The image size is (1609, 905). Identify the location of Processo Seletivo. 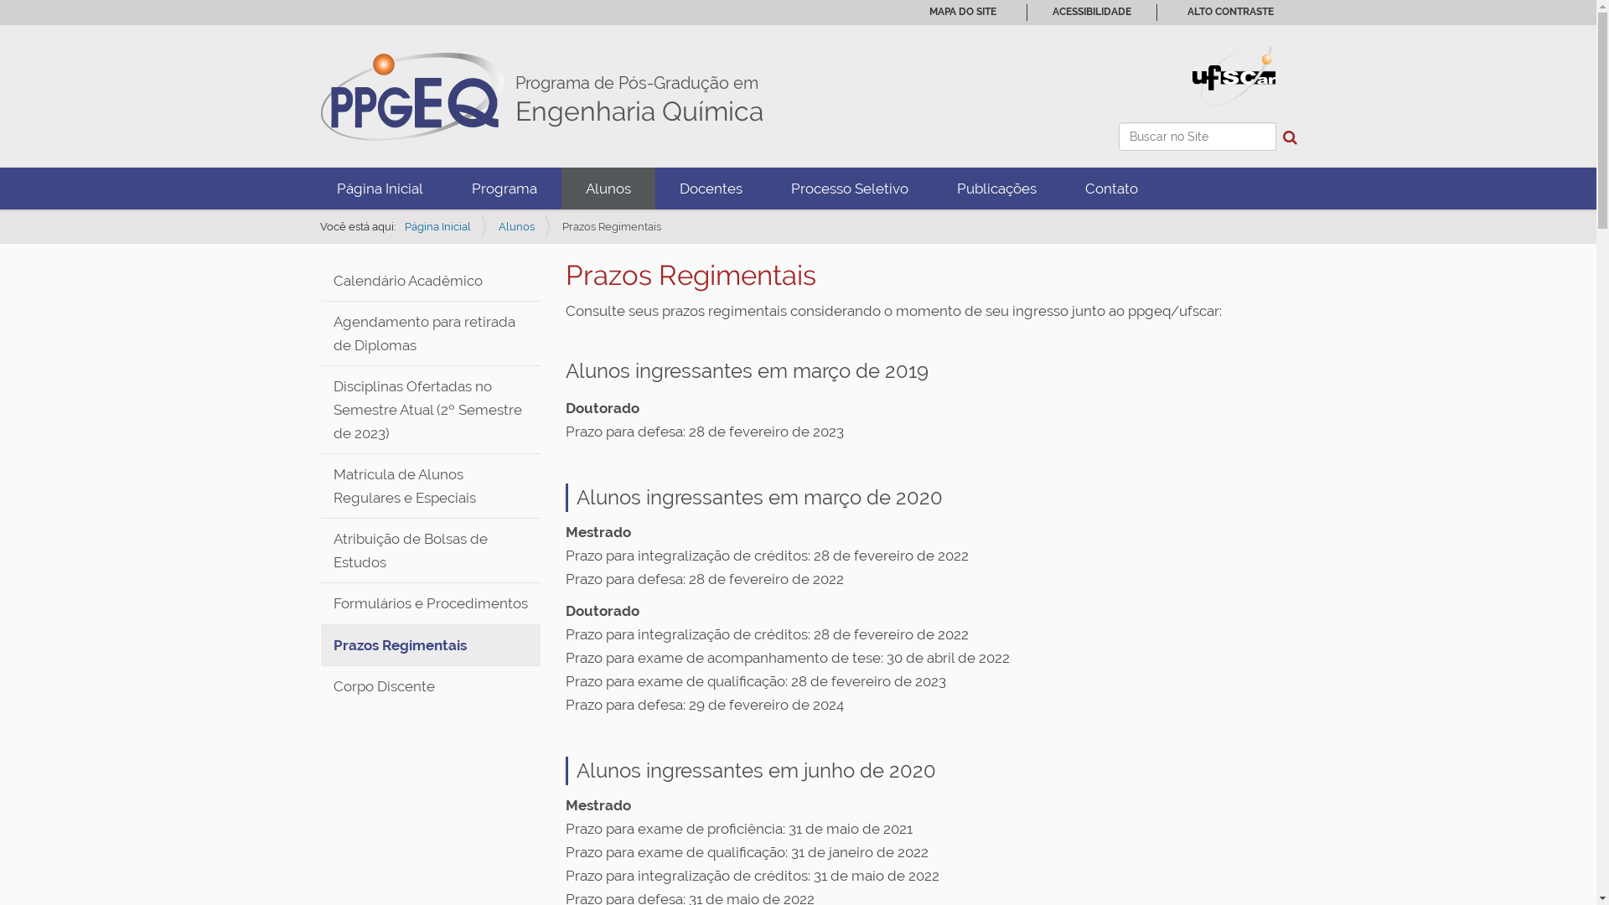
(849, 189).